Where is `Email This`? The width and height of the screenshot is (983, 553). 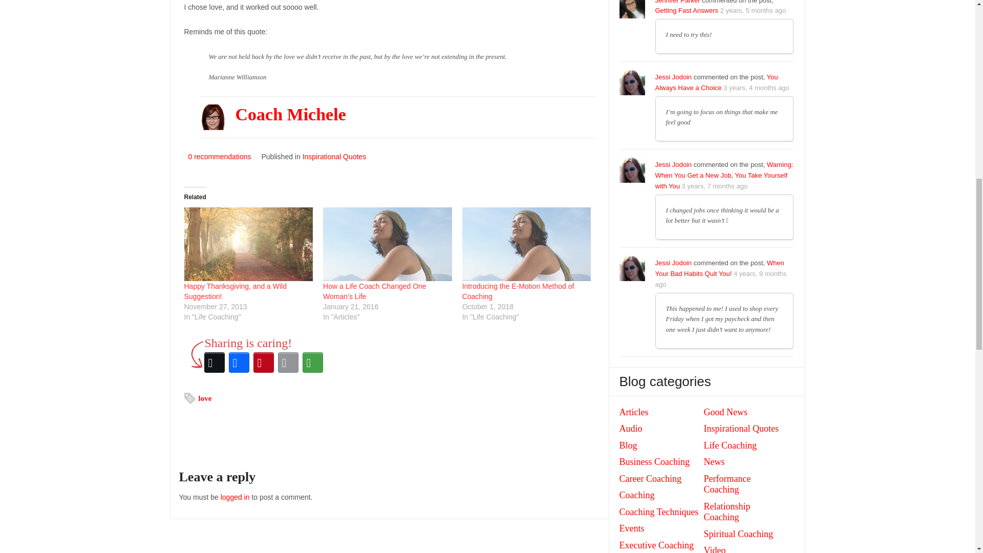 Email This is located at coordinates (287, 363).